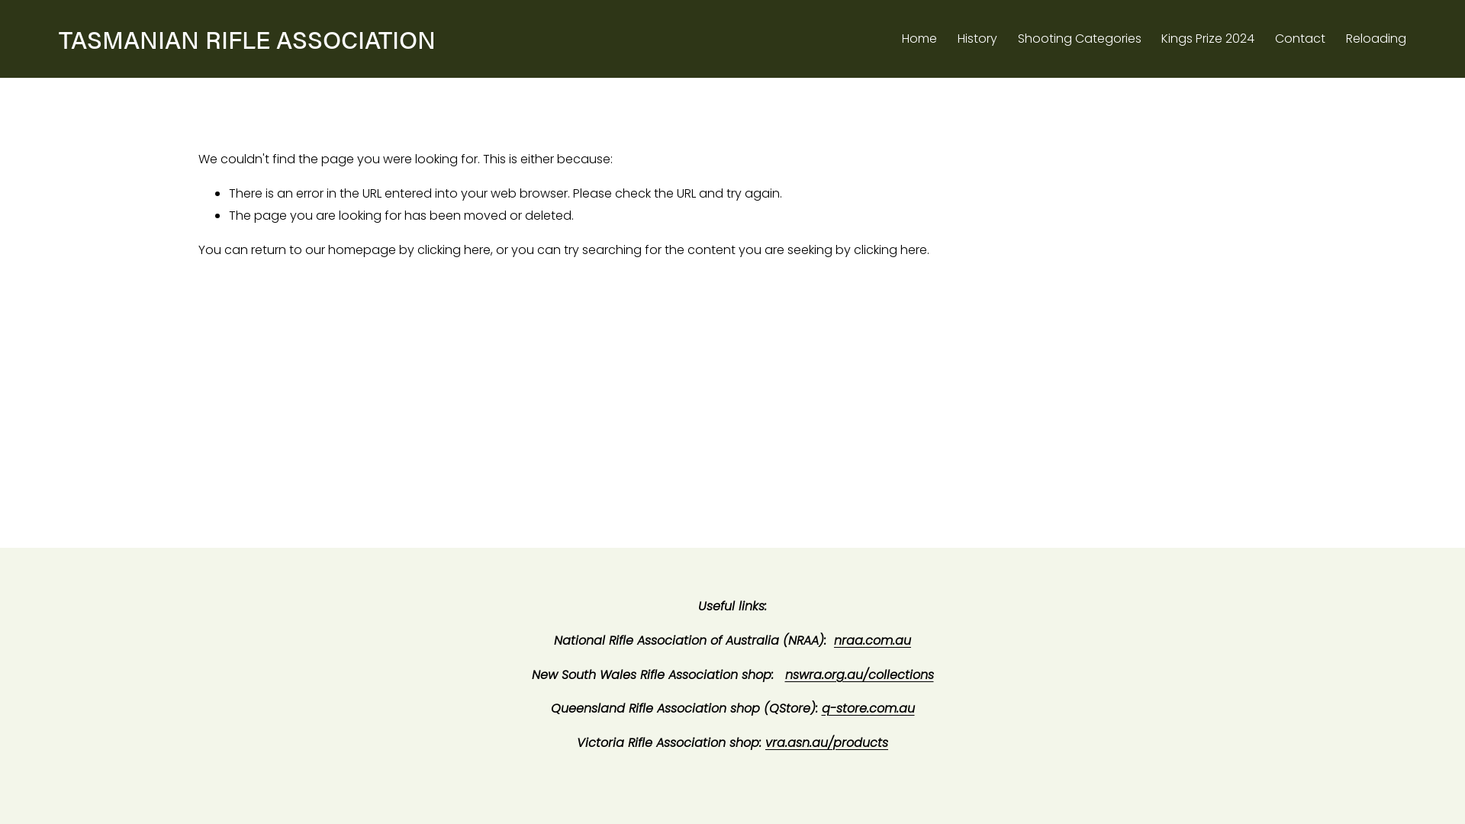  Describe the element at coordinates (859, 676) in the screenshot. I see `nswra.org.au/collections` at that location.